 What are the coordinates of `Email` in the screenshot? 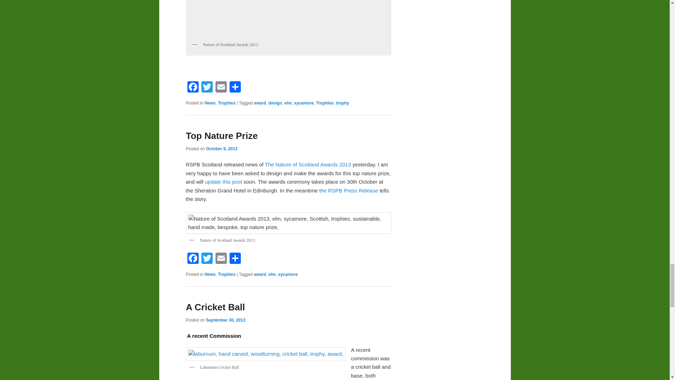 It's located at (221, 88).